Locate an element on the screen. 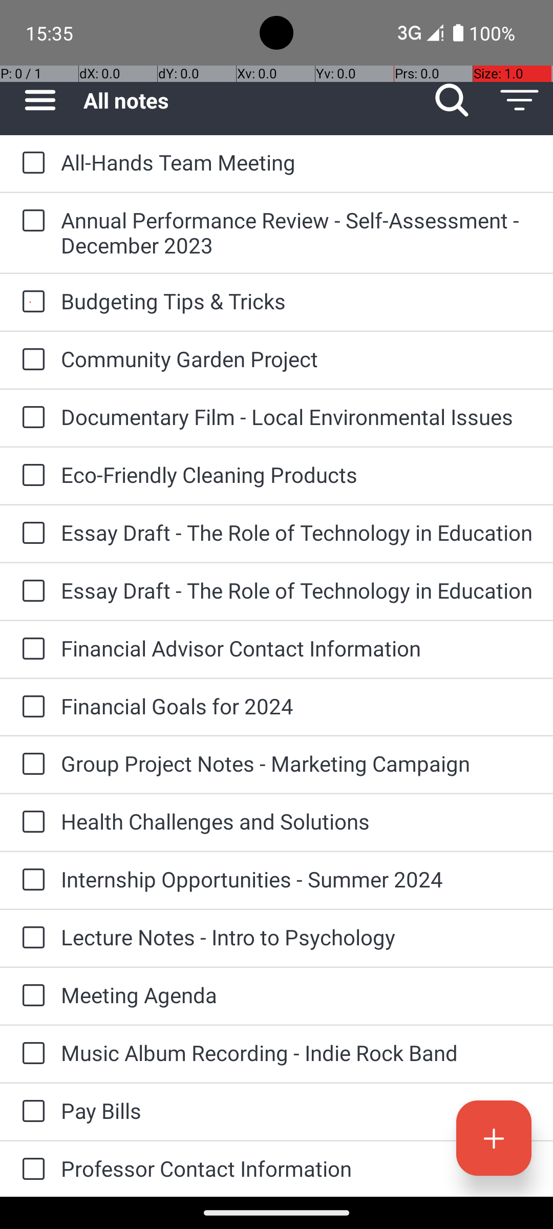  to-do: Community Garden Project is located at coordinates (31, 360).